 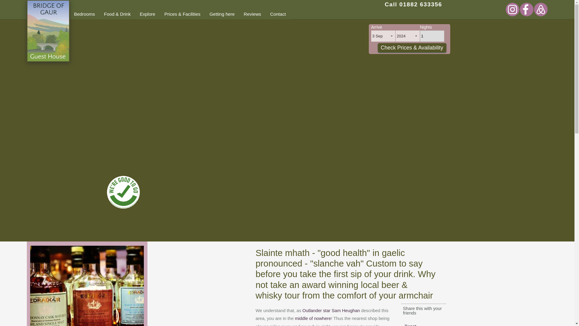 I want to click on 1, so click(x=432, y=36).